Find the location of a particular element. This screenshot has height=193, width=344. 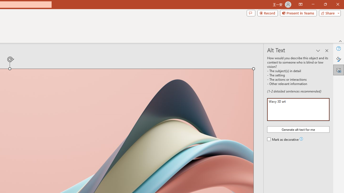

Description is located at coordinates (298, 109).